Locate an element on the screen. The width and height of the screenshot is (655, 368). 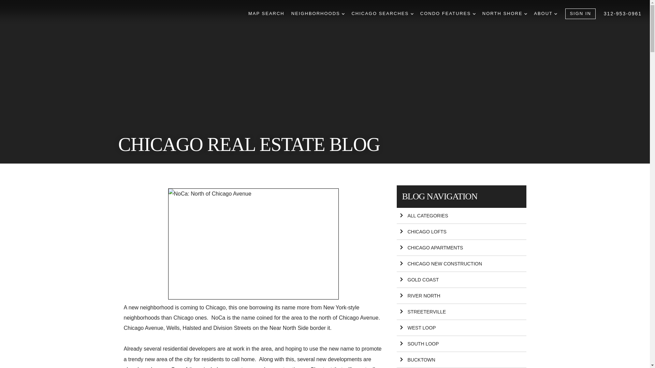
MAP SEARCH is located at coordinates (266, 14).